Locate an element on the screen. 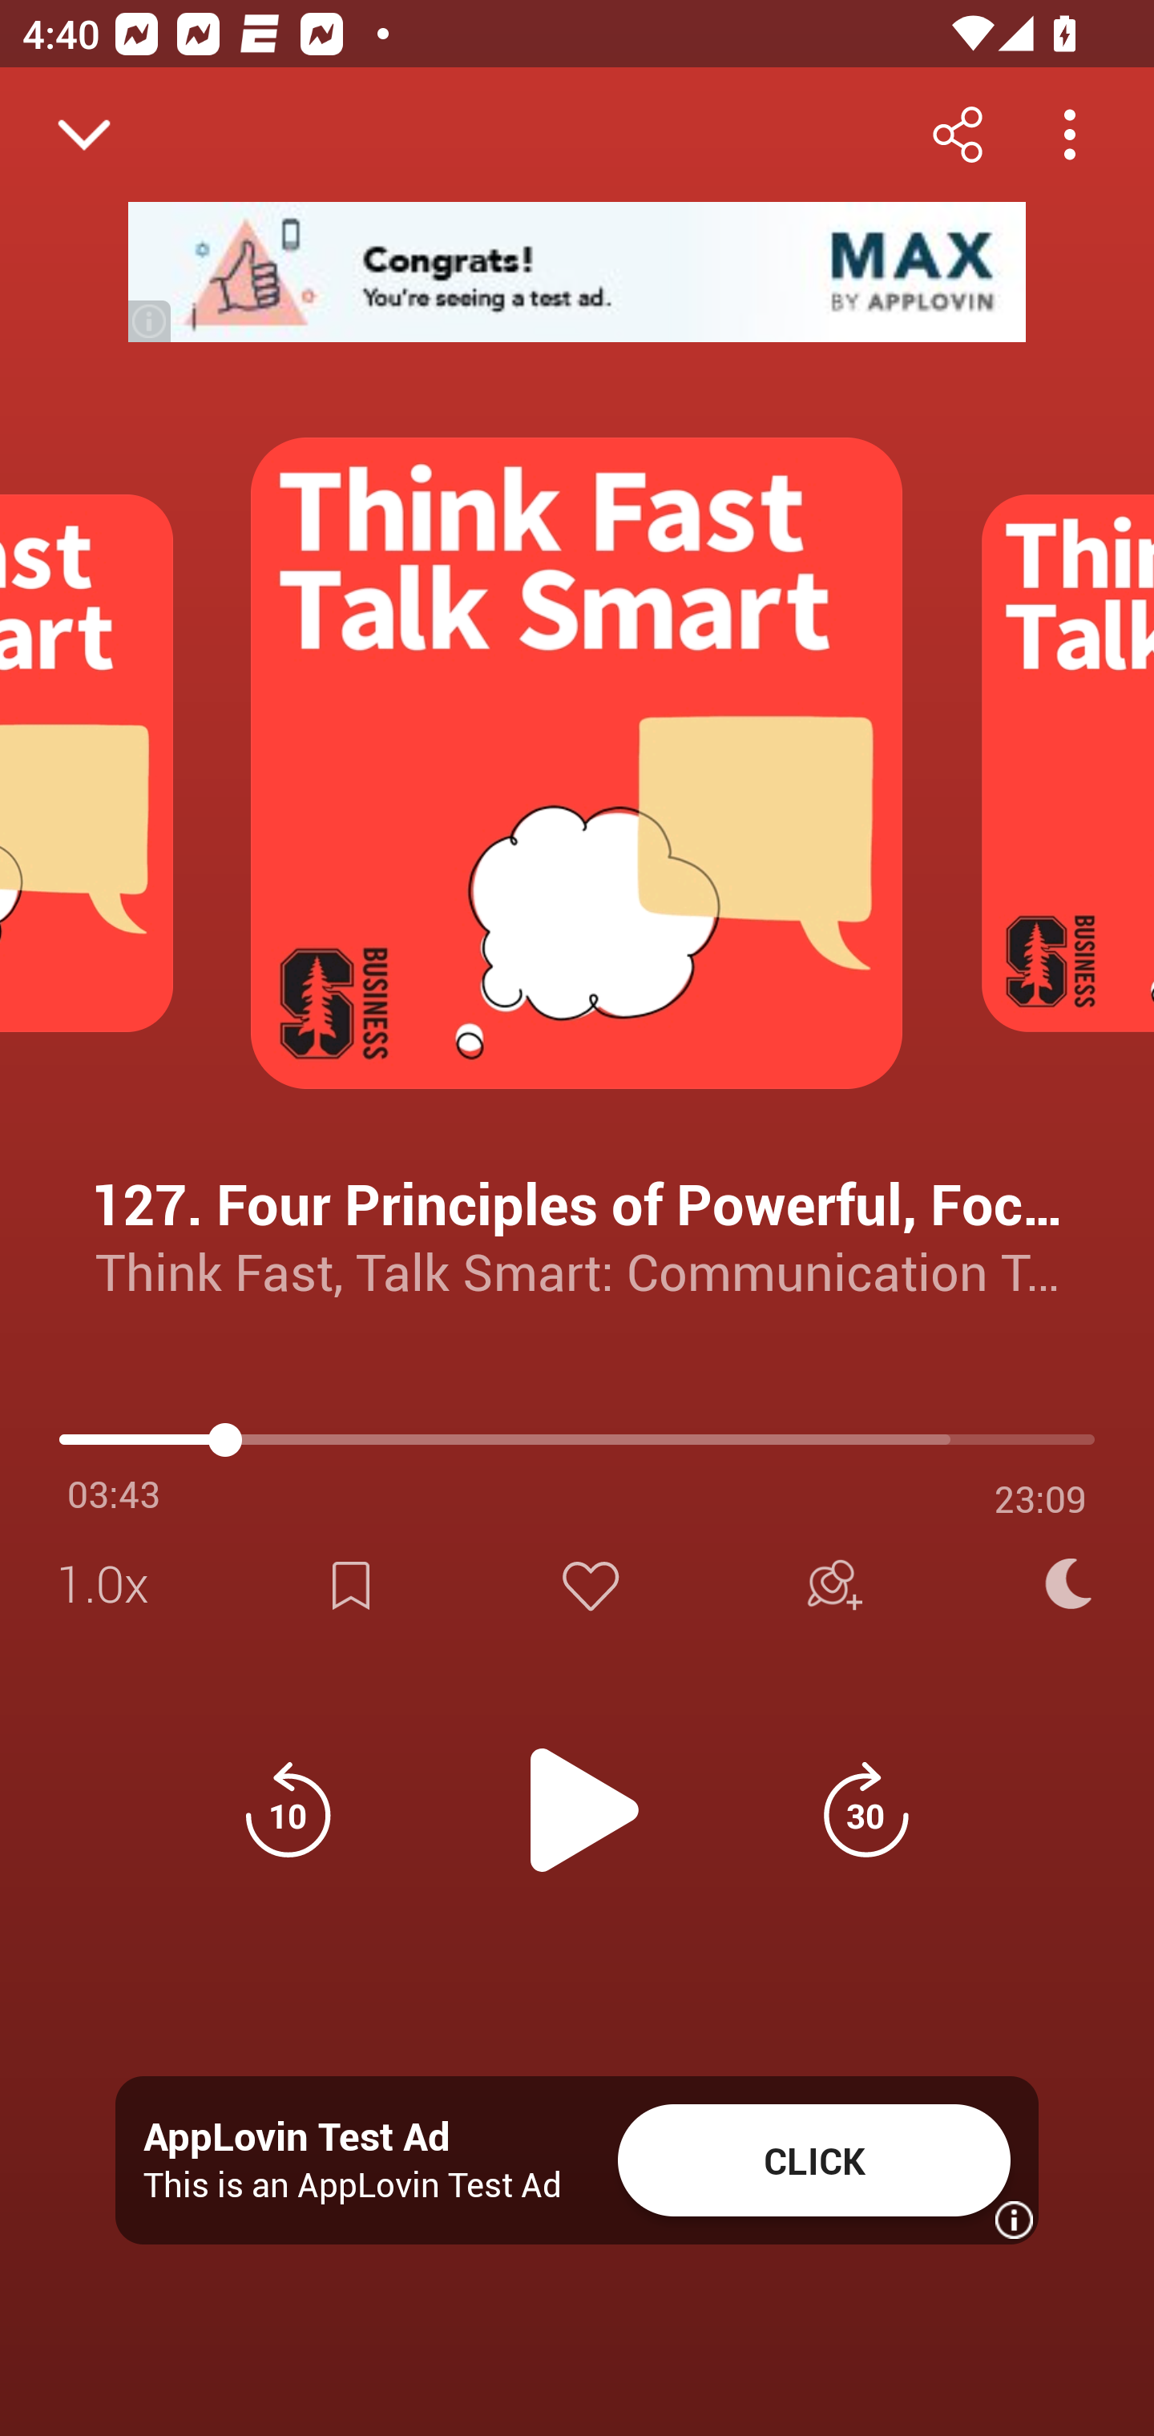  Like is located at coordinates (590, 1585).